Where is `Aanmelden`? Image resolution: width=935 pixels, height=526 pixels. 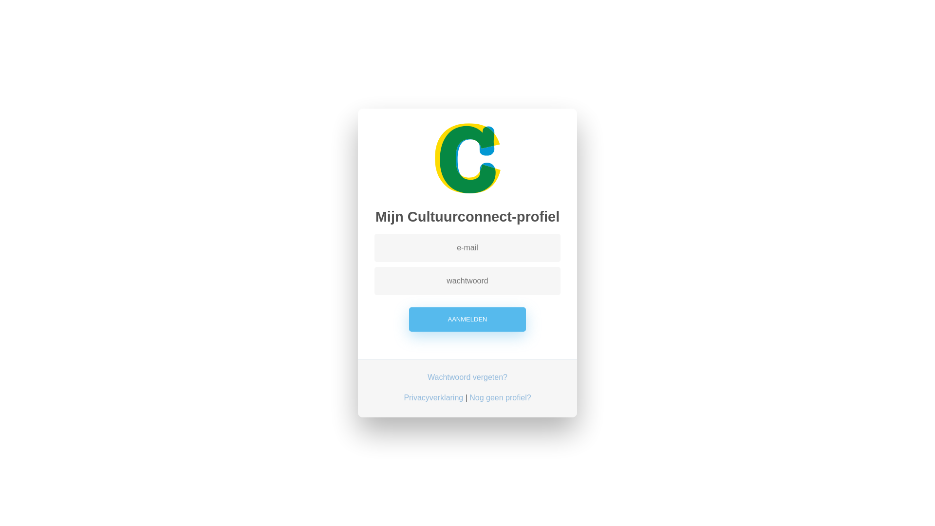
Aanmelden is located at coordinates (467, 319).